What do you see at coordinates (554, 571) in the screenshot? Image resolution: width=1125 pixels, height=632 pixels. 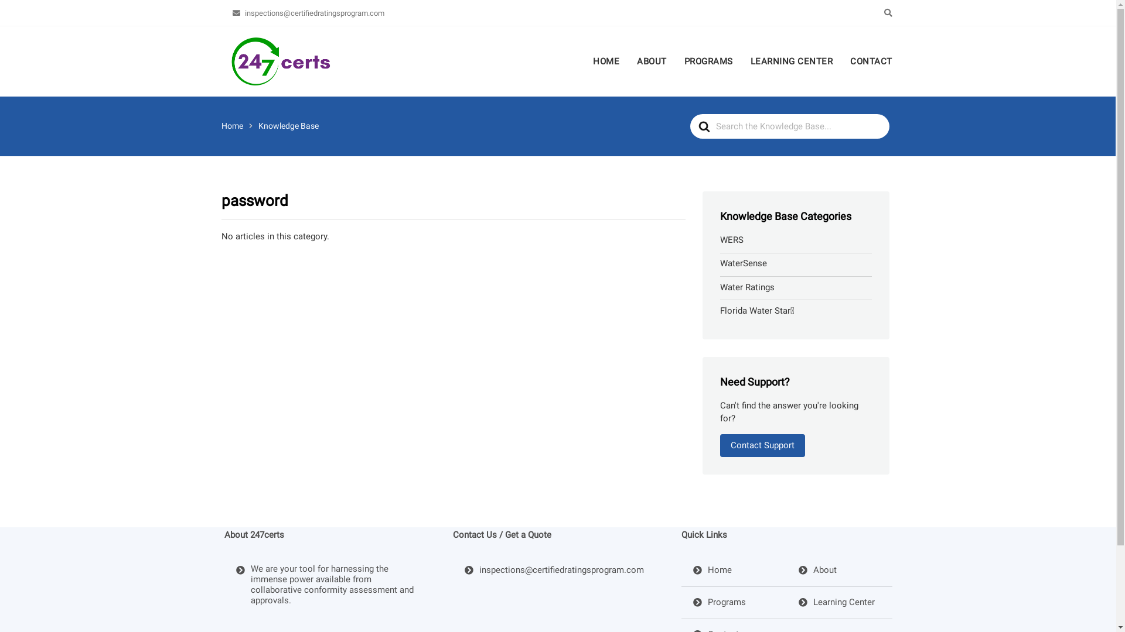 I see `inspections@certifiedratingsprogram.com` at bounding box center [554, 571].